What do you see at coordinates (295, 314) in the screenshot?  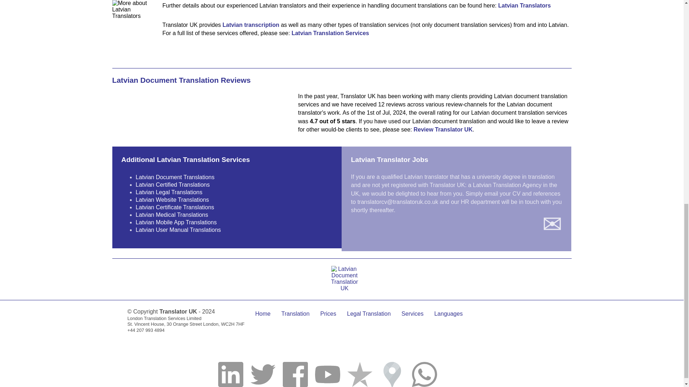 I see `Translation` at bounding box center [295, 314].